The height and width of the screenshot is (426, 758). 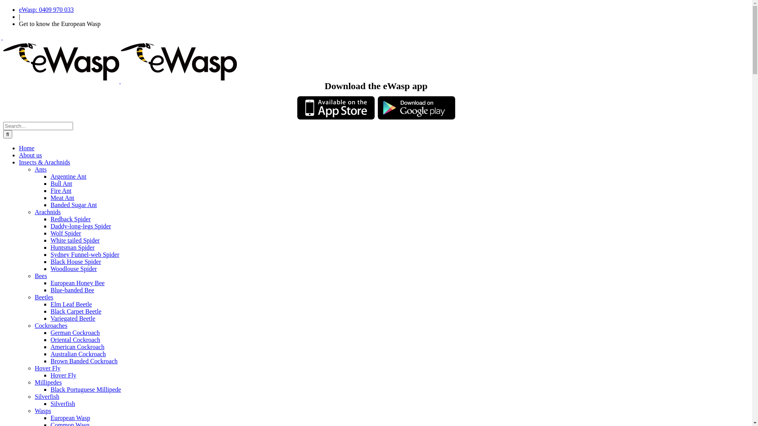 What do you see at coordinates (62, 198) in the screenshot?
I see `Meat Ant` at bounding box center [62, 198].